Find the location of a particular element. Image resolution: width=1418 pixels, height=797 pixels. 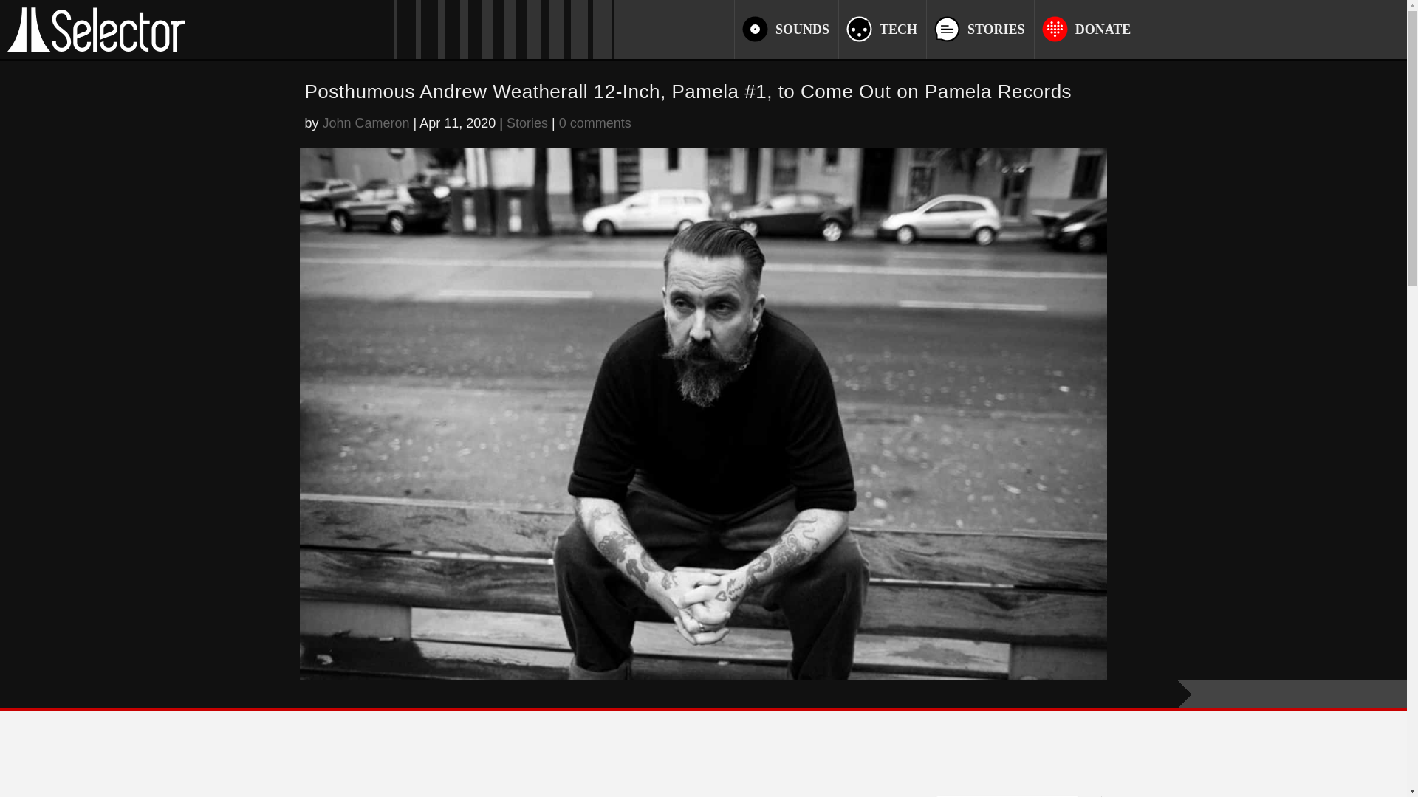

Posts by John Cameron is located at coordinates (366, 123).